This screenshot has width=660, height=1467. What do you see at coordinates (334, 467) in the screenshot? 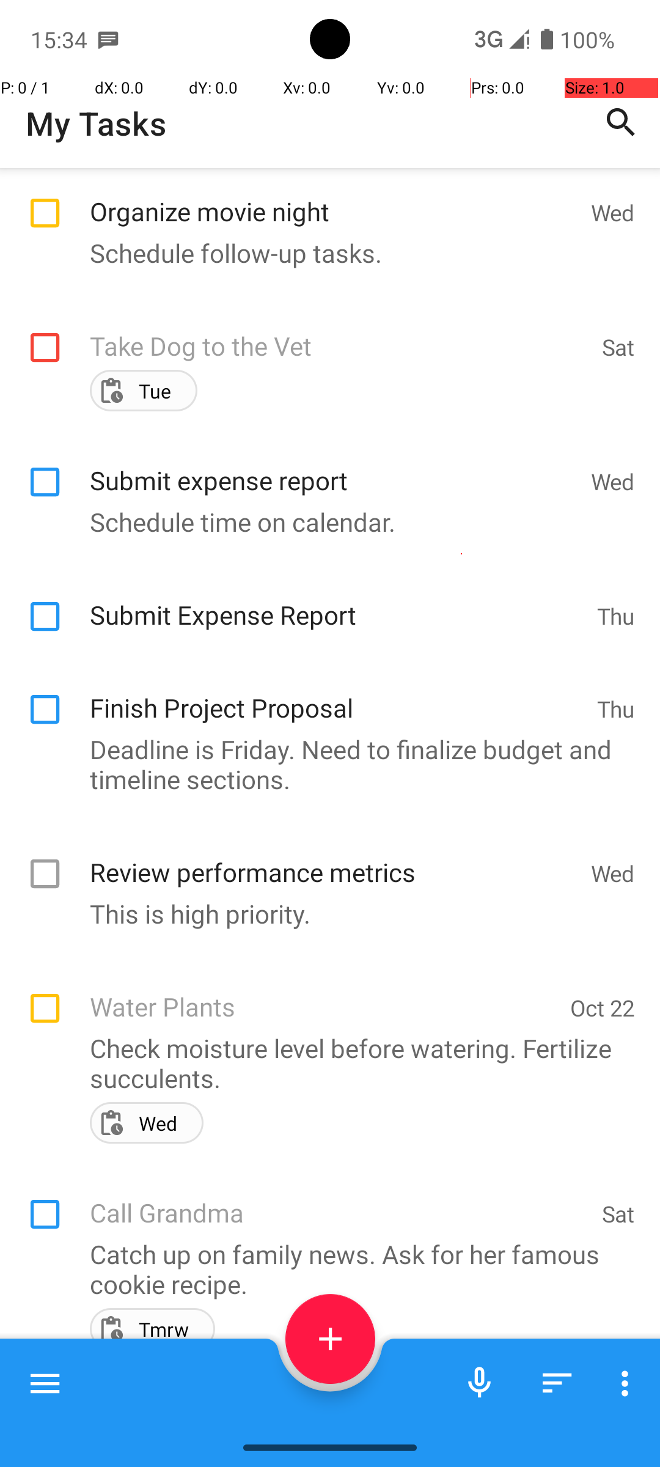
I see `Submit expense report` at bounding box center [334, 467].